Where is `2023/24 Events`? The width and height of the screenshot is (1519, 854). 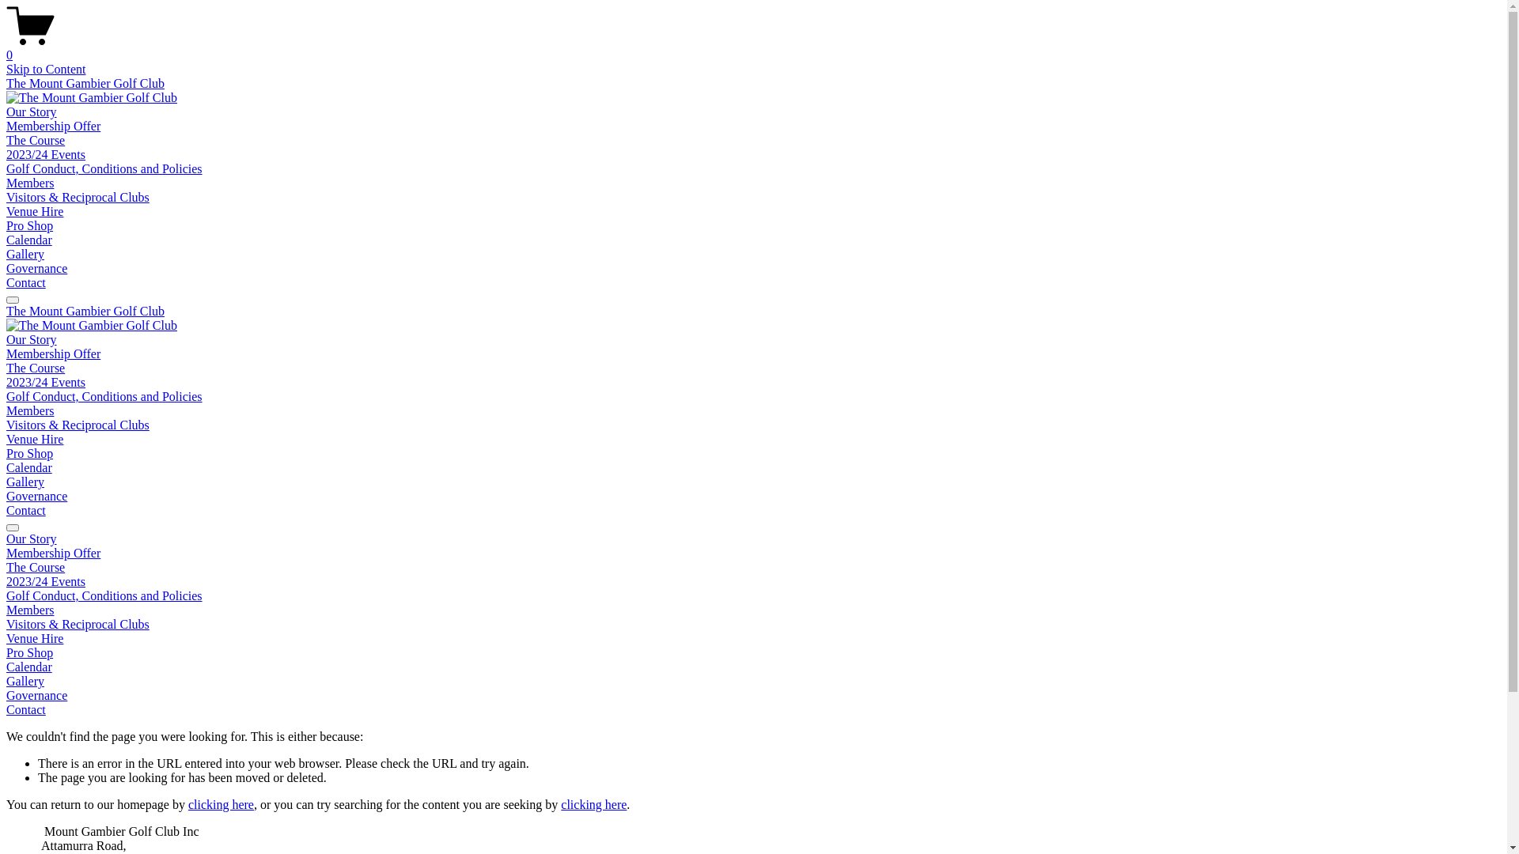
2023/24 Events is located at coordinates (46, 154).